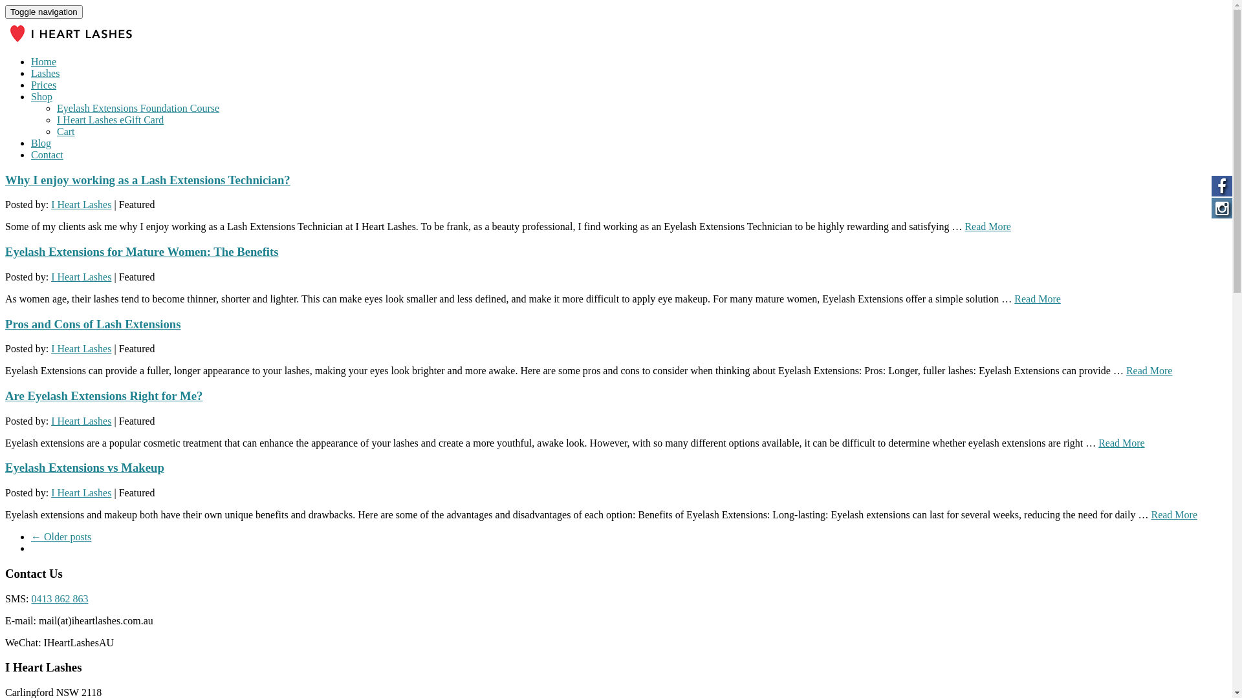 This screenshot has height=698, width=1242. Describe the element at coordinates (1174, 514) in the screenshot. I see `Read More` at that location.